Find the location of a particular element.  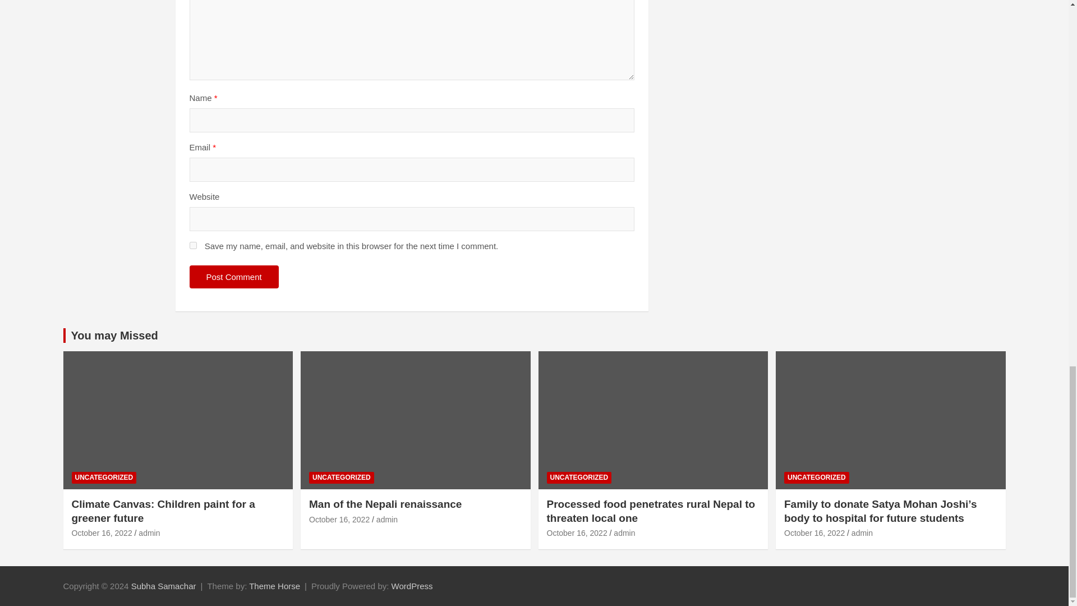

admin is located at coordinates (149, 532).